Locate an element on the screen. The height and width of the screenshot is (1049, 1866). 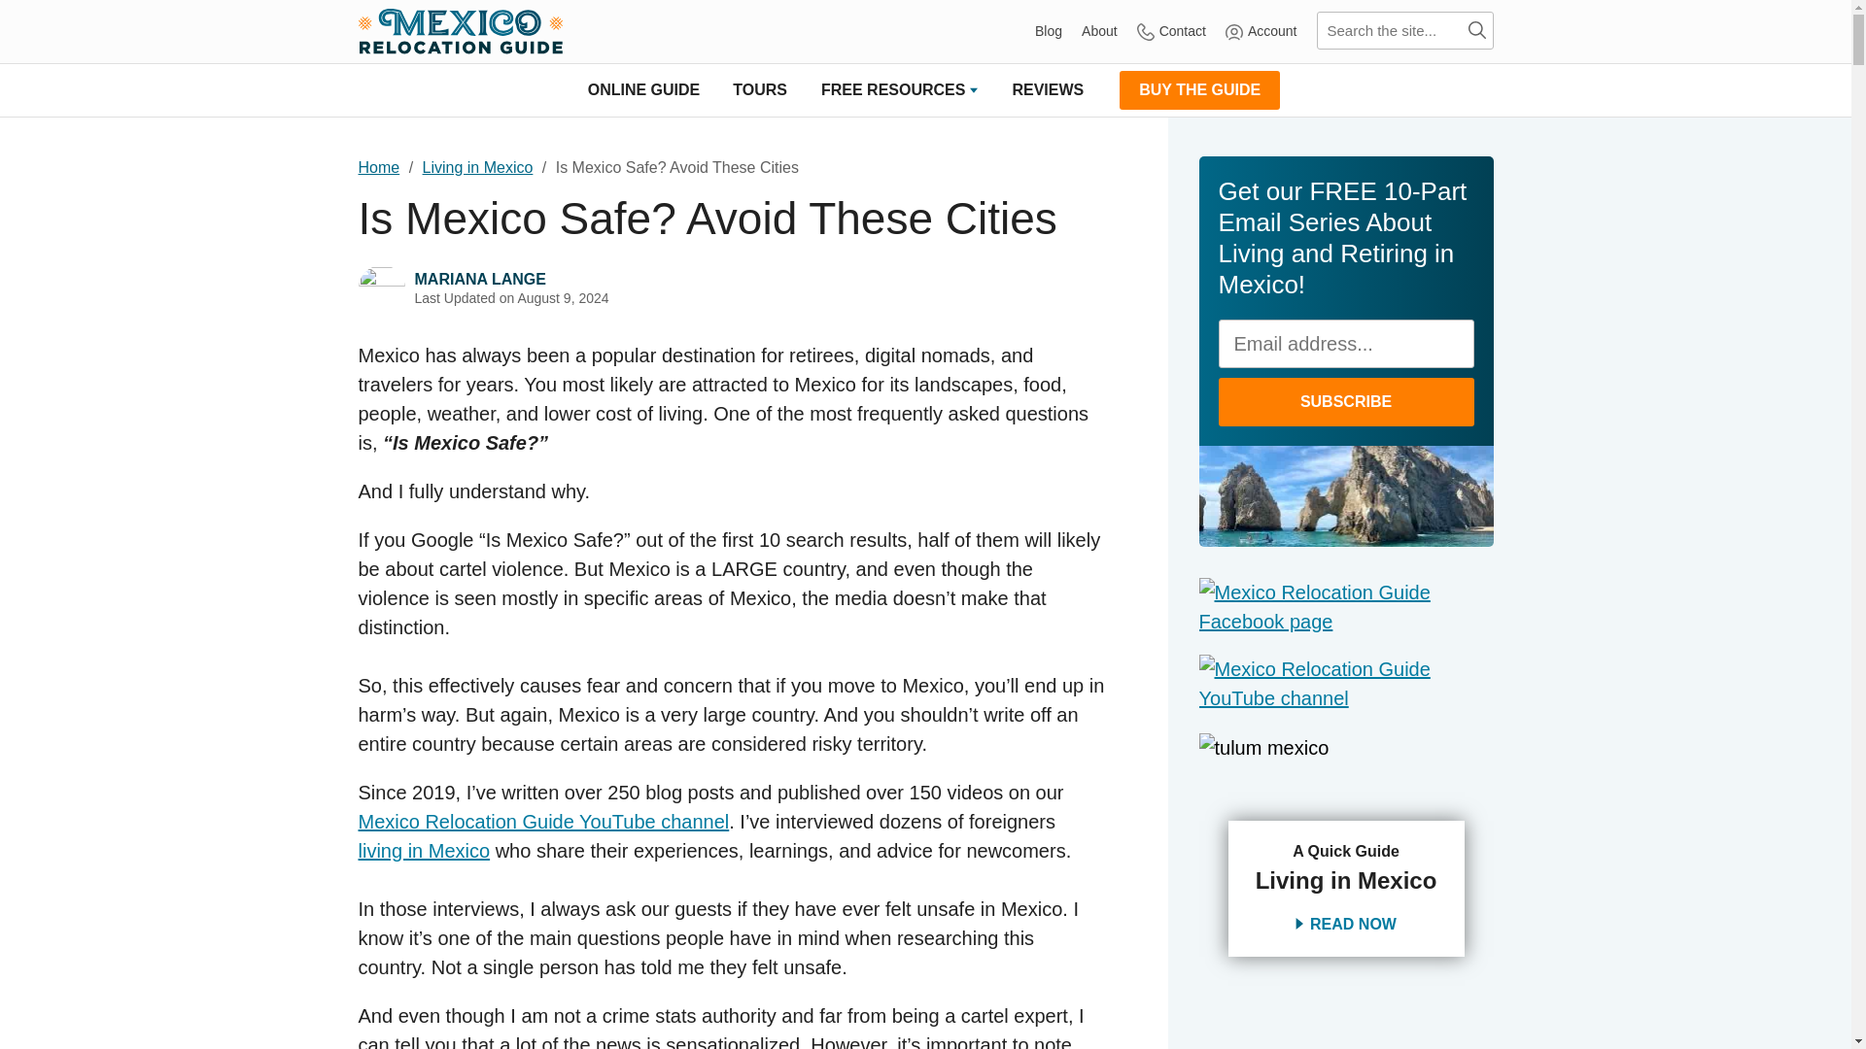
Account is located at coordinates (1261, 31).